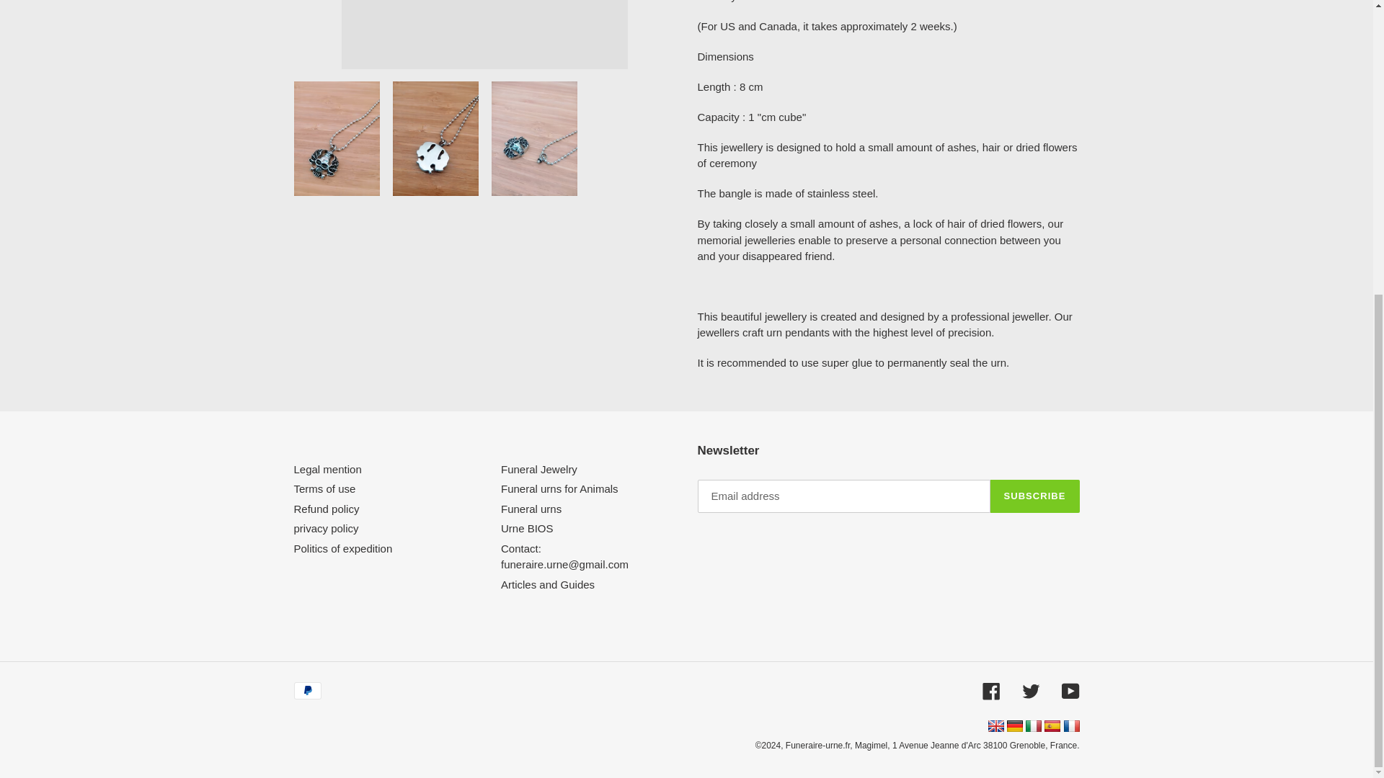 The height and width of the screenshot is (778, 1384). I want to click on funeraria-urna.es, so click(1054, 728).